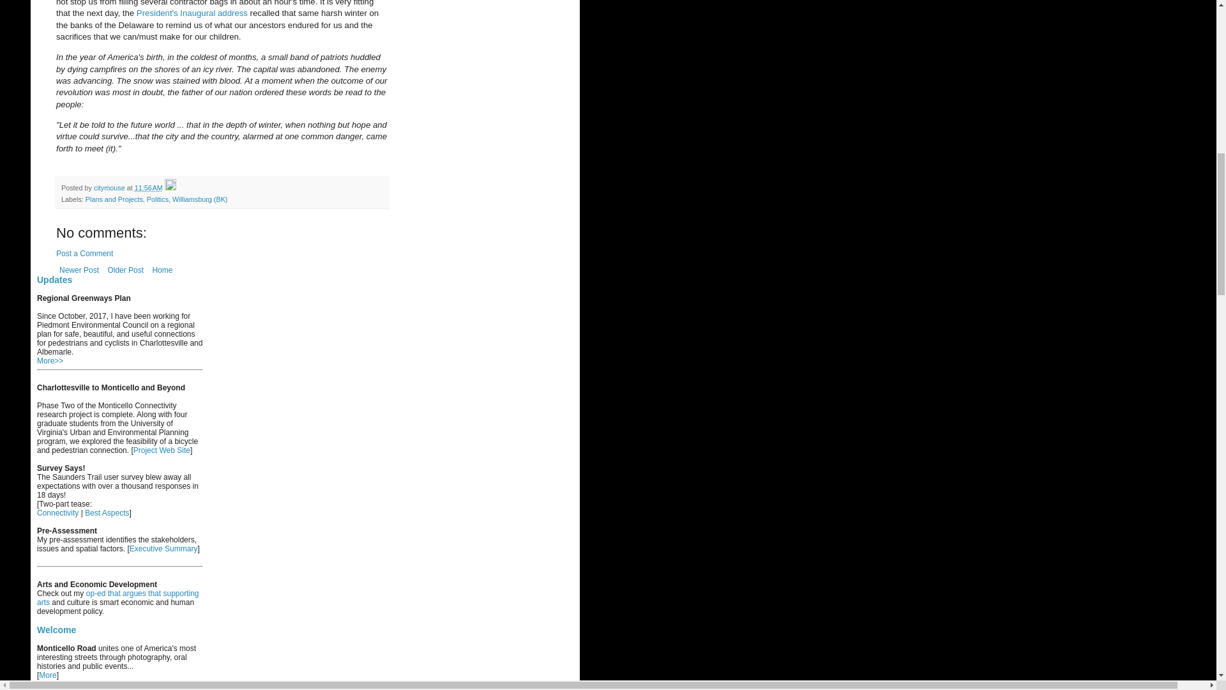 Image resolution: width=1226 pixels, height=690 pixels. What do you see at coordinates (162, 270) in the screenshot?
I see `Home` at bounding box center [162, 270].